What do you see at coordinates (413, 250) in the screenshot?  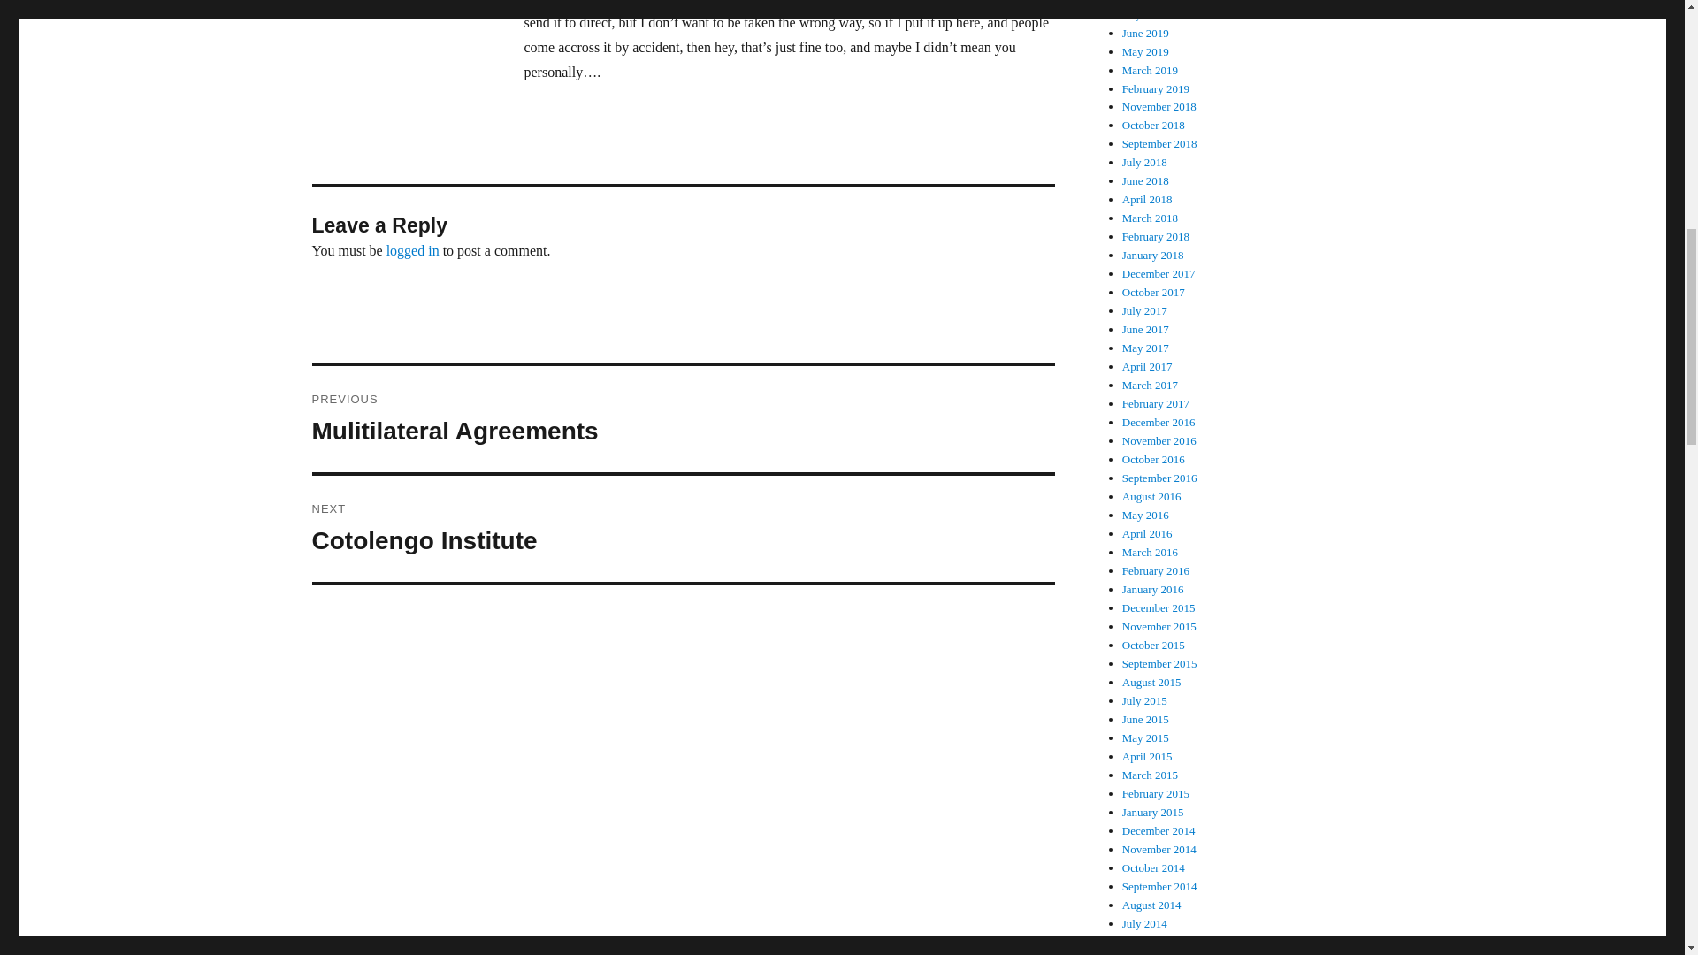 I see `March 2018` at bounding box center [413, 250].